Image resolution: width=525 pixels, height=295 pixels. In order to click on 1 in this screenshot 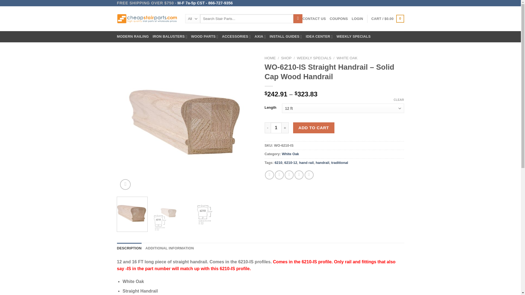, I will do `click(276, 128)`.